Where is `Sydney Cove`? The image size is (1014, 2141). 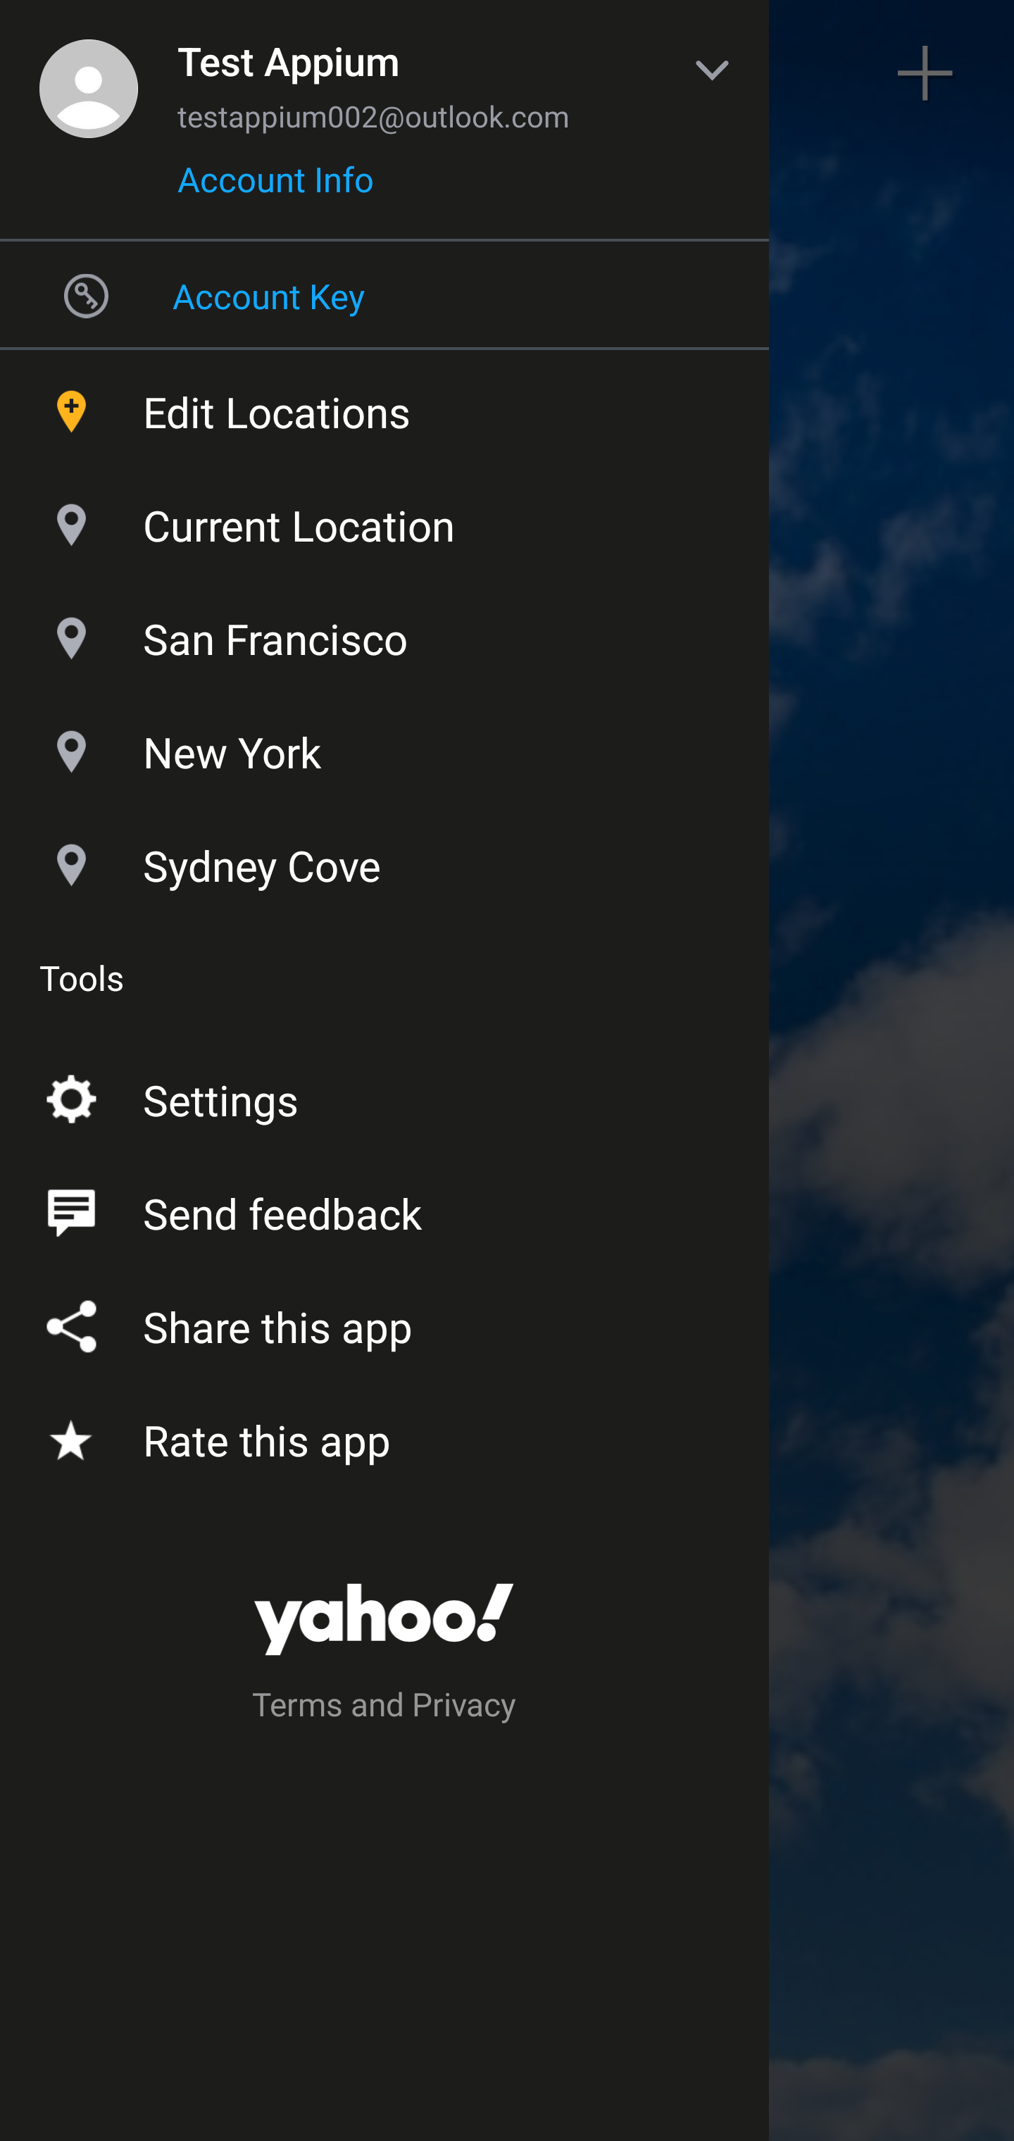 Sydney Cove is located at coordinates (384, 859).